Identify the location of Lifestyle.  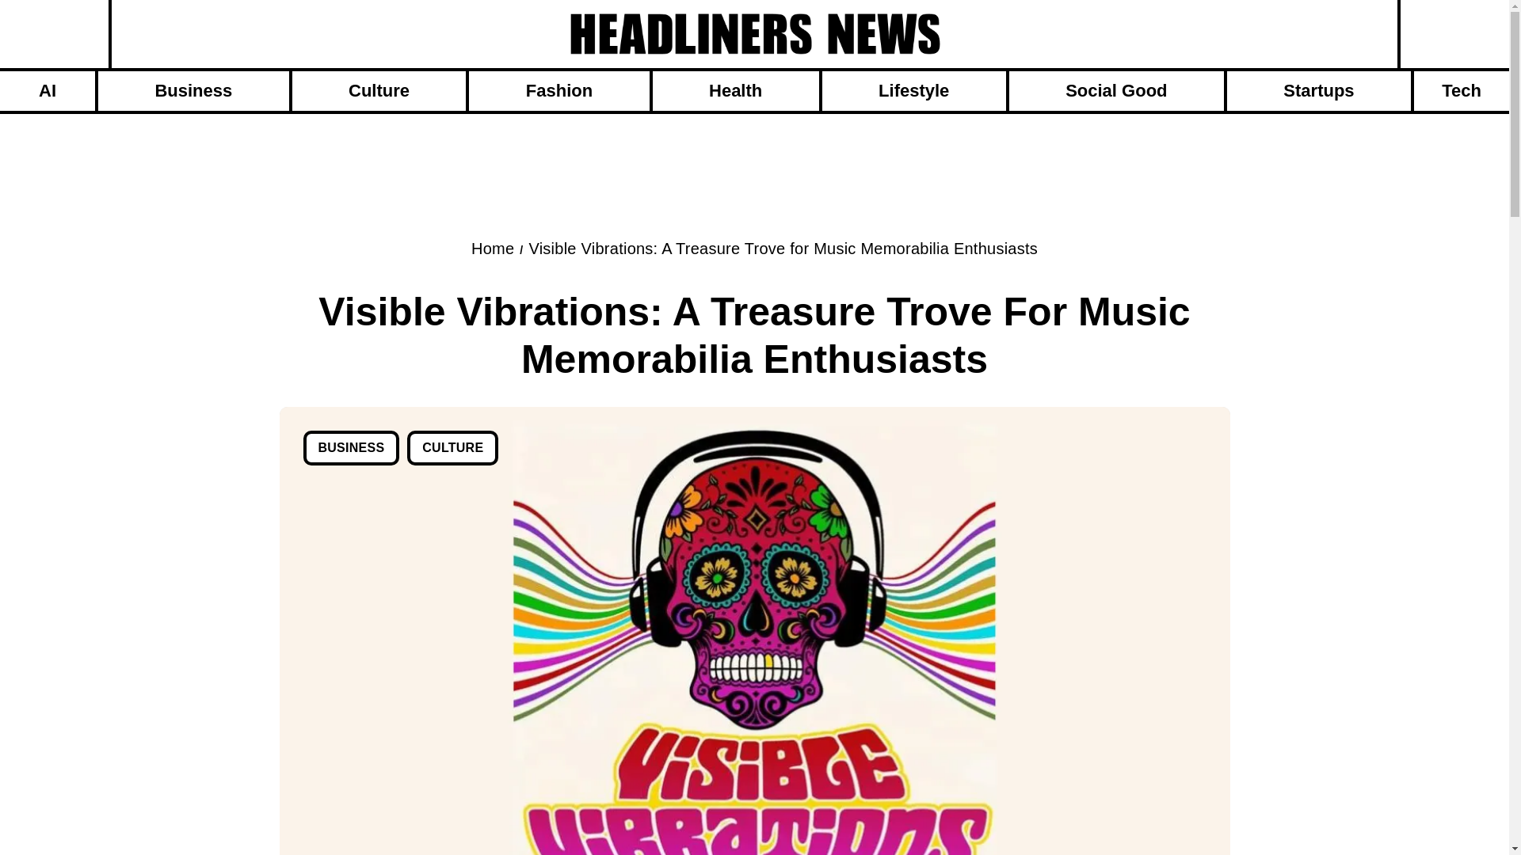
(914, 90).